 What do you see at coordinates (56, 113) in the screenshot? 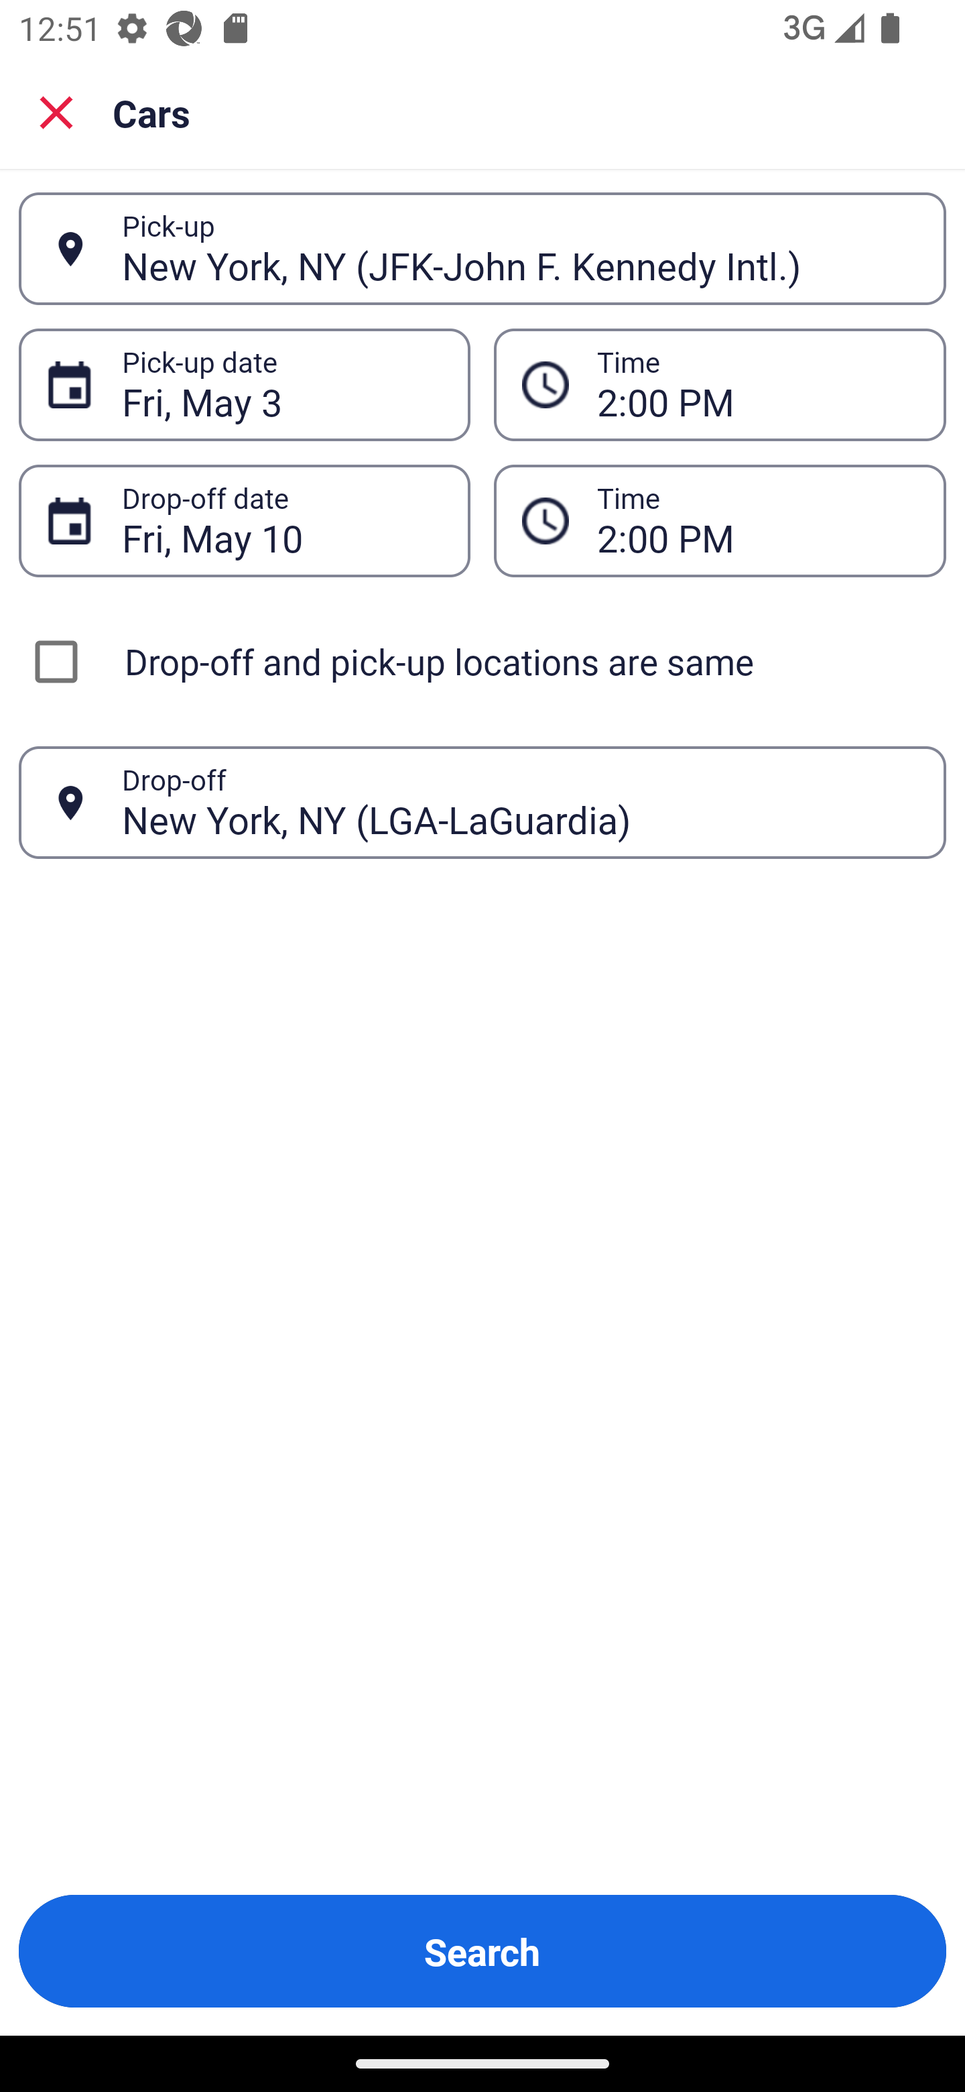
I see `Close search screen` at bounding box center [56, 113].